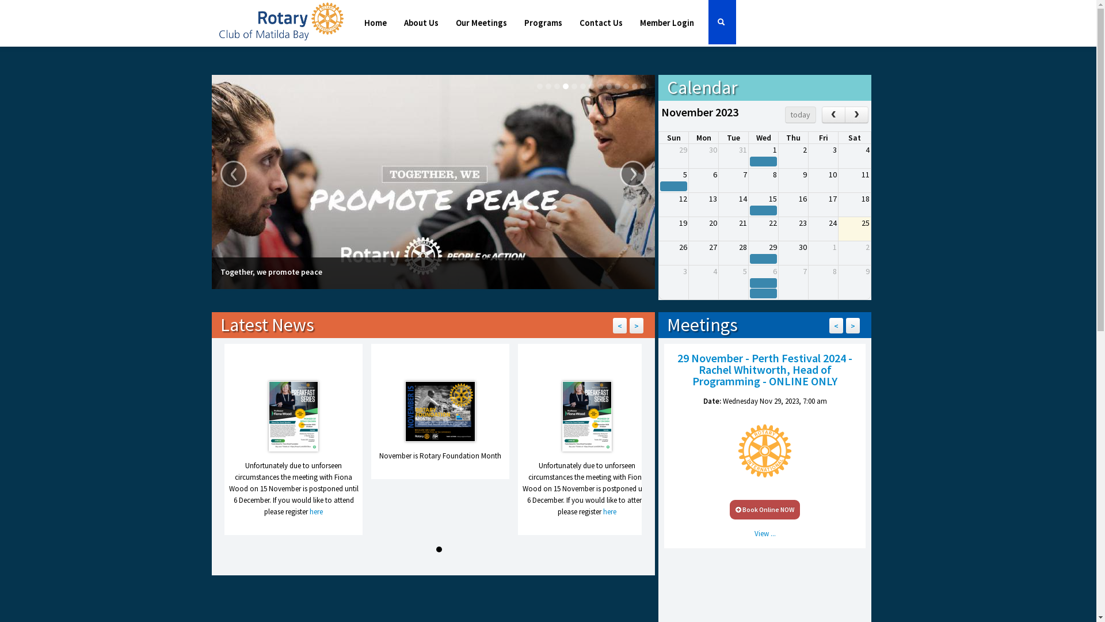  I want to click on Home, so click(375, 23).